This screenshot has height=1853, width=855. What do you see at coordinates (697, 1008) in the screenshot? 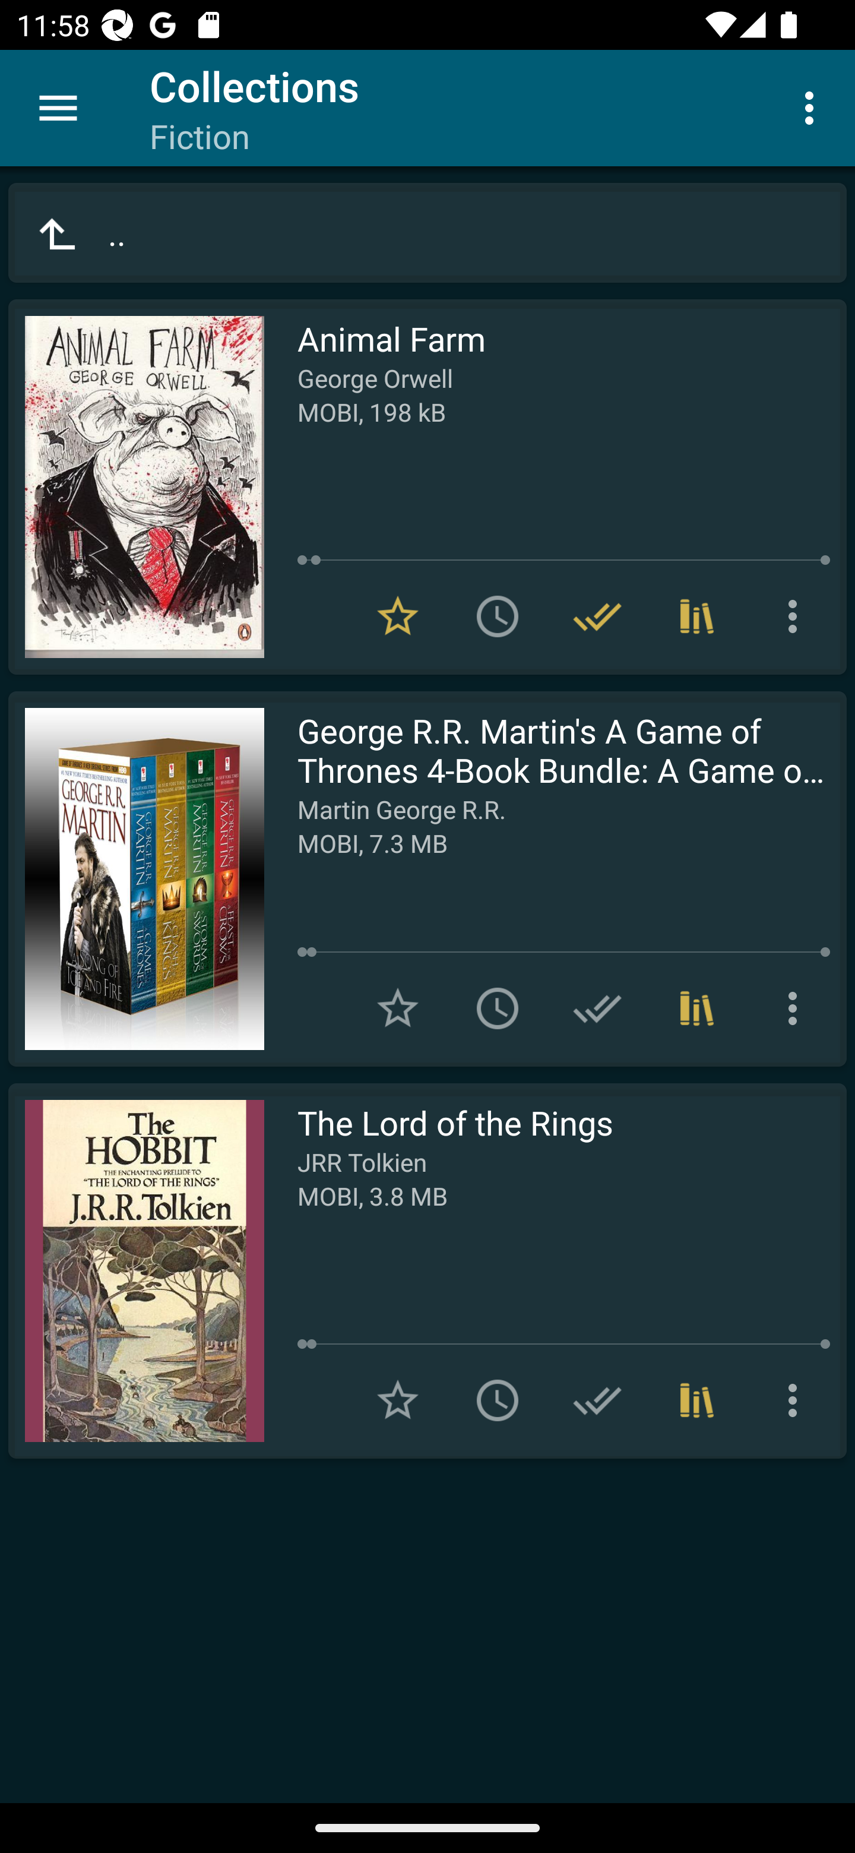
I see `Collections (1)` at bounding box center [697, 1008].